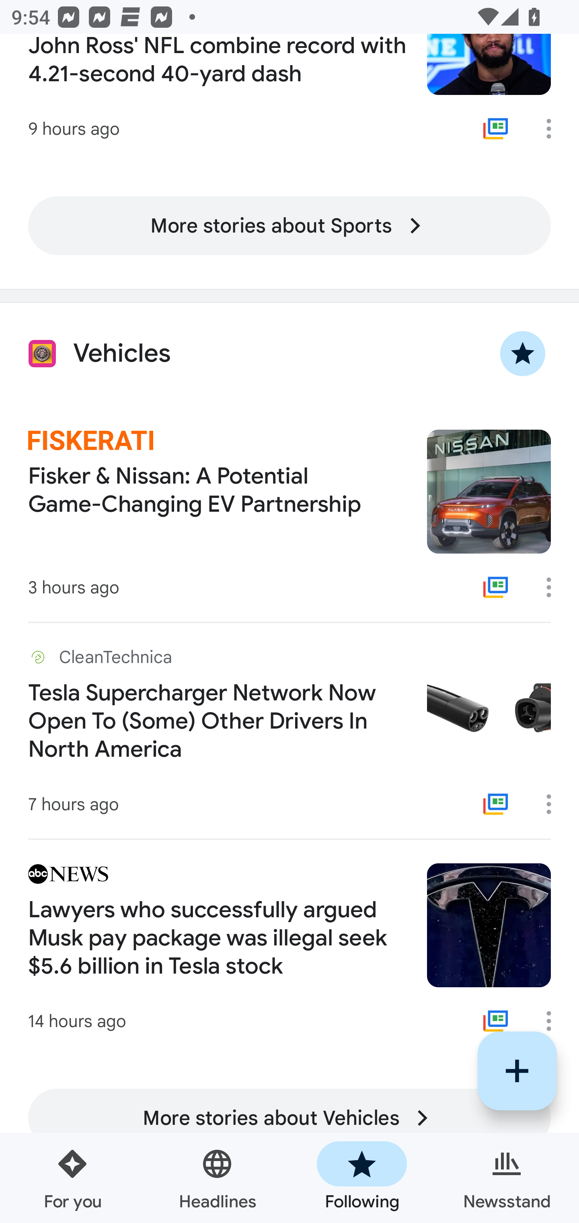 The height and width of the screenshot is (1223, 579). Describe the element at coordinates (72, 1178) in the screenshot. I see `For you` at that location.